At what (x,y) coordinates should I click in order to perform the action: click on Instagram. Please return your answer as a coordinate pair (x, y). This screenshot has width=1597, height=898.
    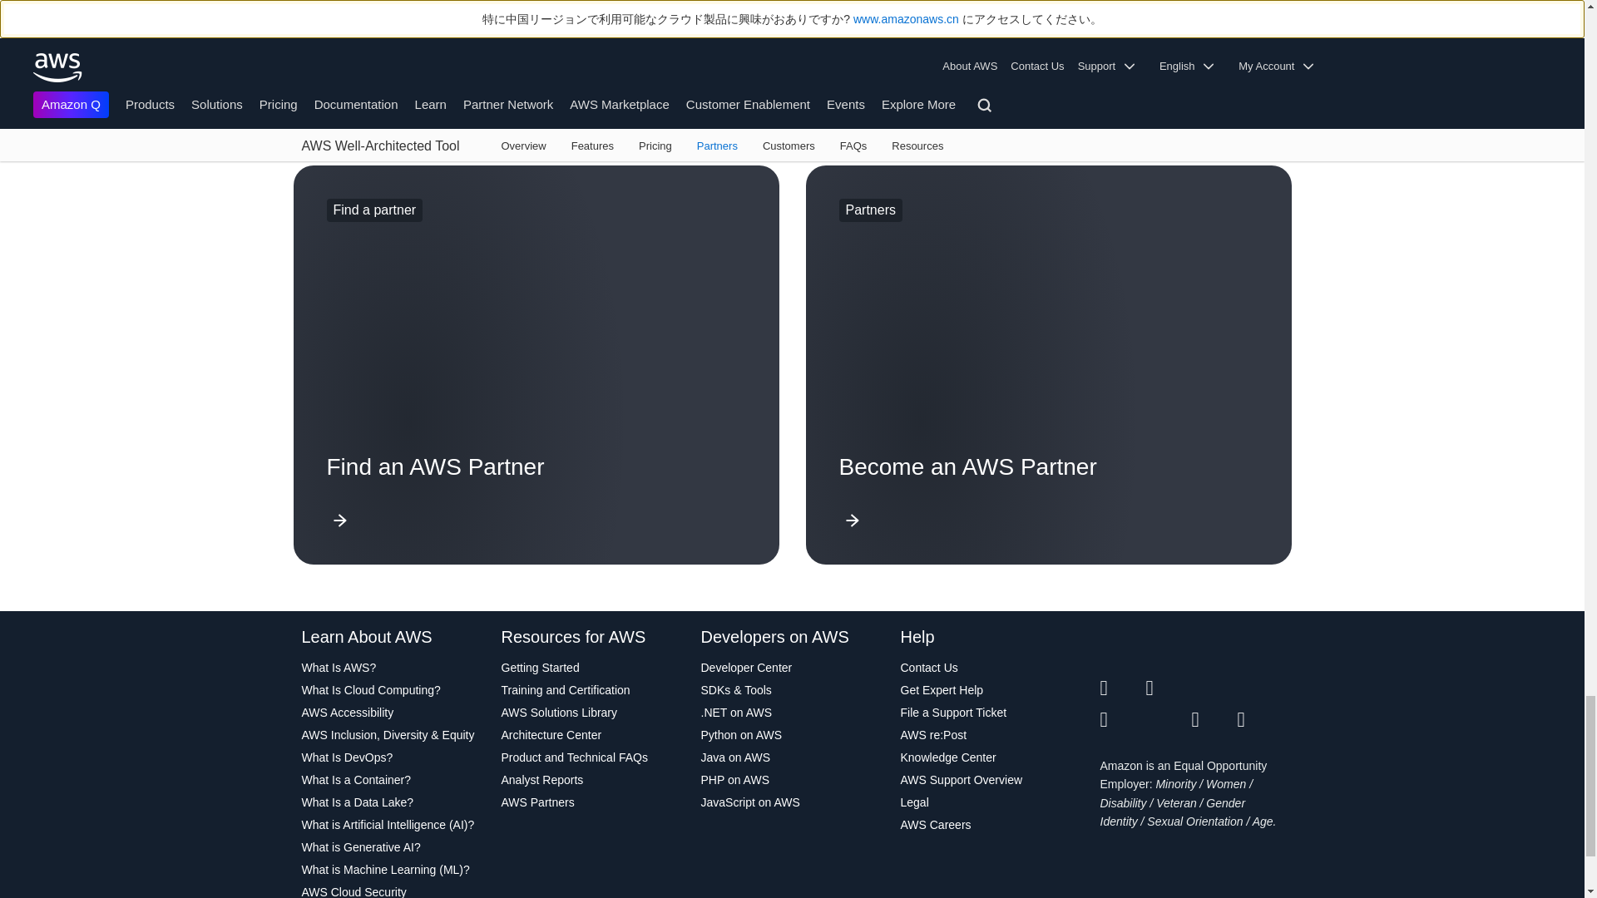
    Looking at the image, I should click on (1261, 688).